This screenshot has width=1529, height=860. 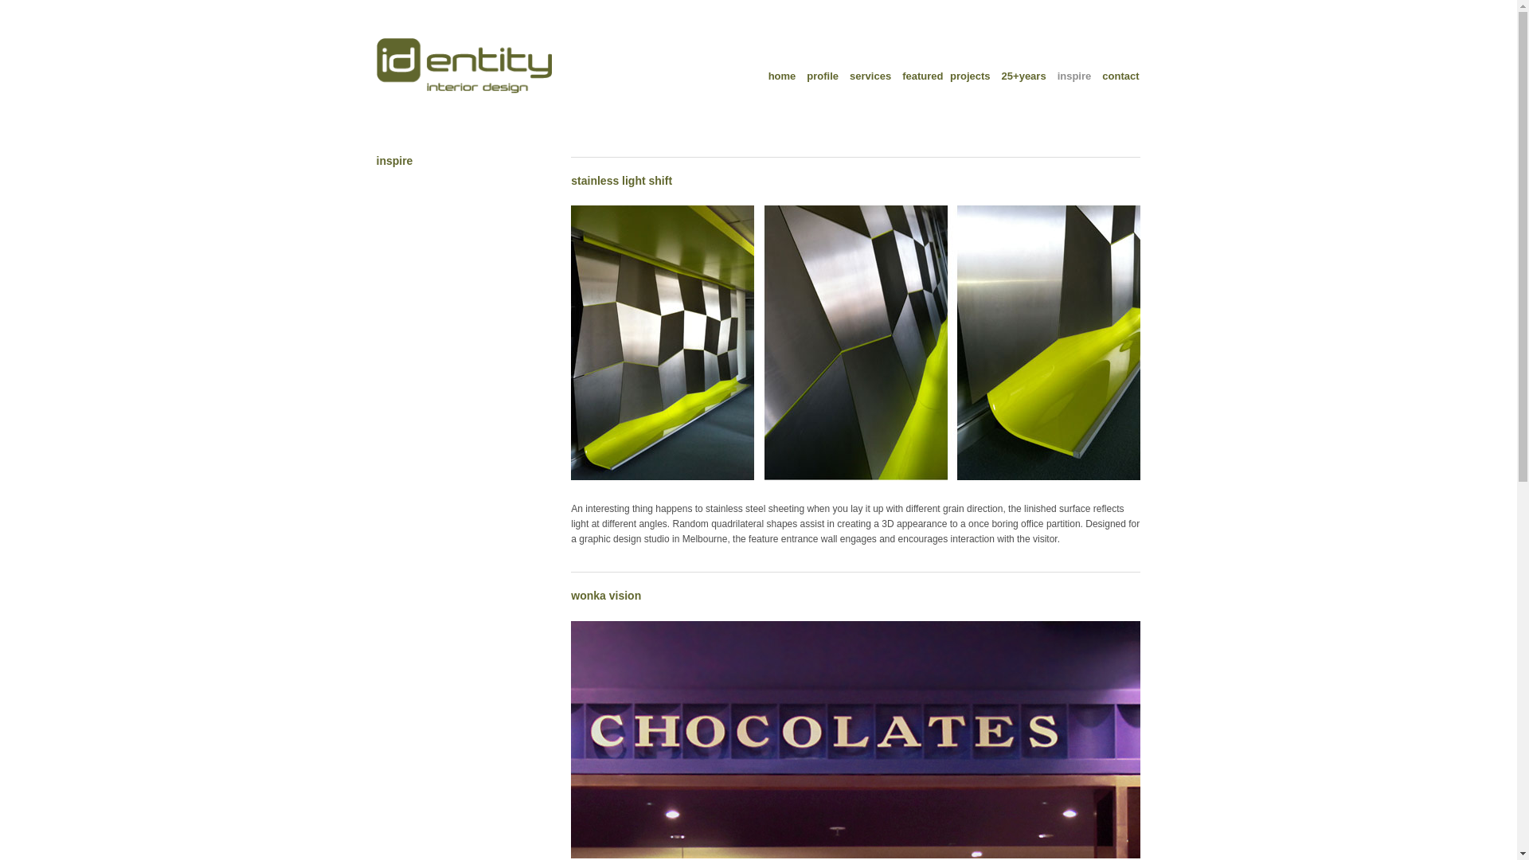 What do you see at coordinates (874, 77) in the screenshot?
I see `services` at bounding box center [874, 77].